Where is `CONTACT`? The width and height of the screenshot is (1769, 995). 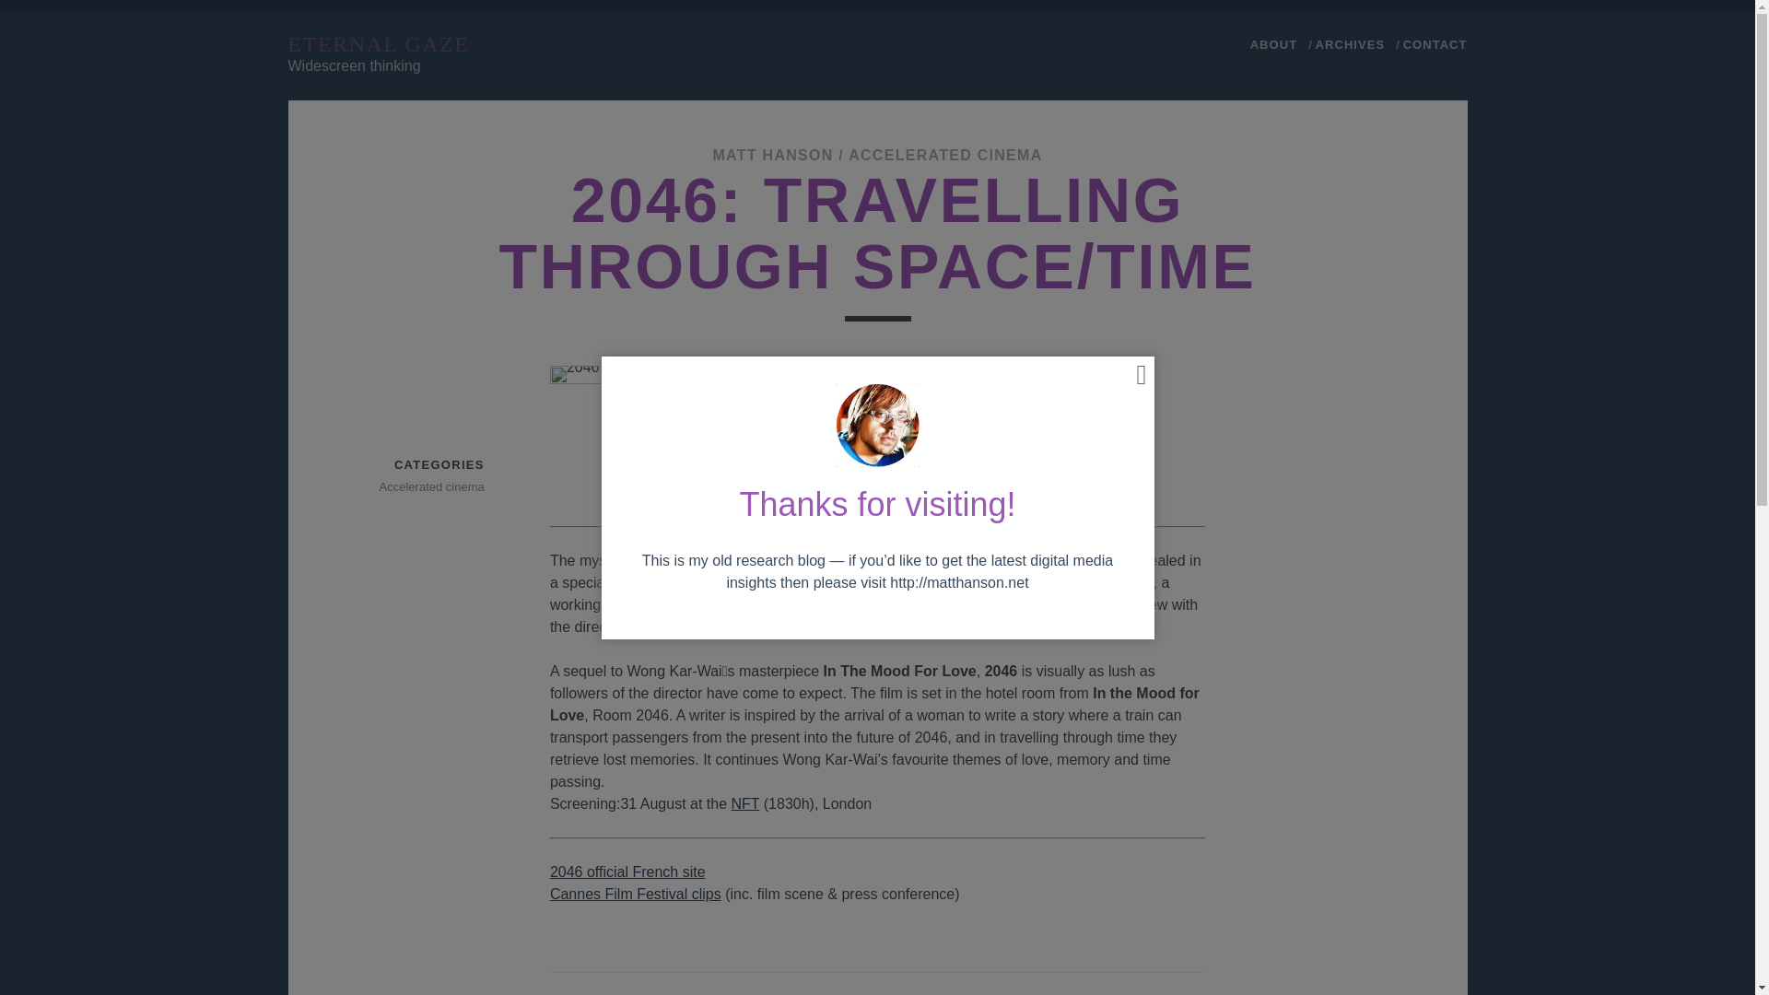
CONTACT is located at coordinates (1435, 44).